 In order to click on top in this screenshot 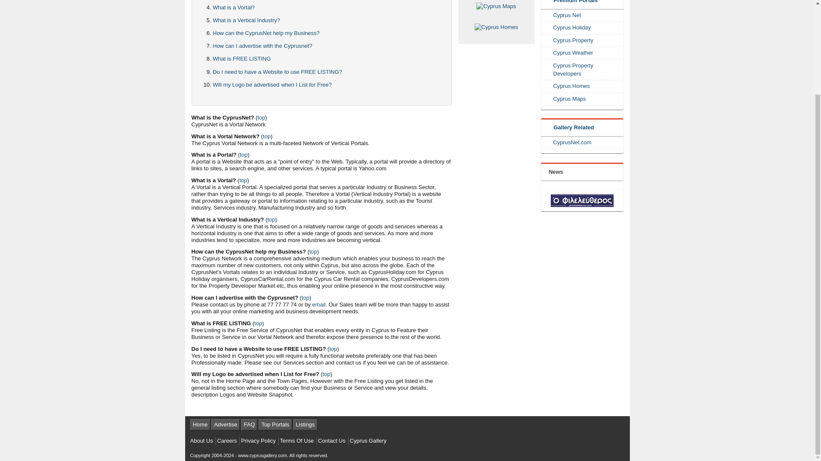, I will do `click(244, 155)`.